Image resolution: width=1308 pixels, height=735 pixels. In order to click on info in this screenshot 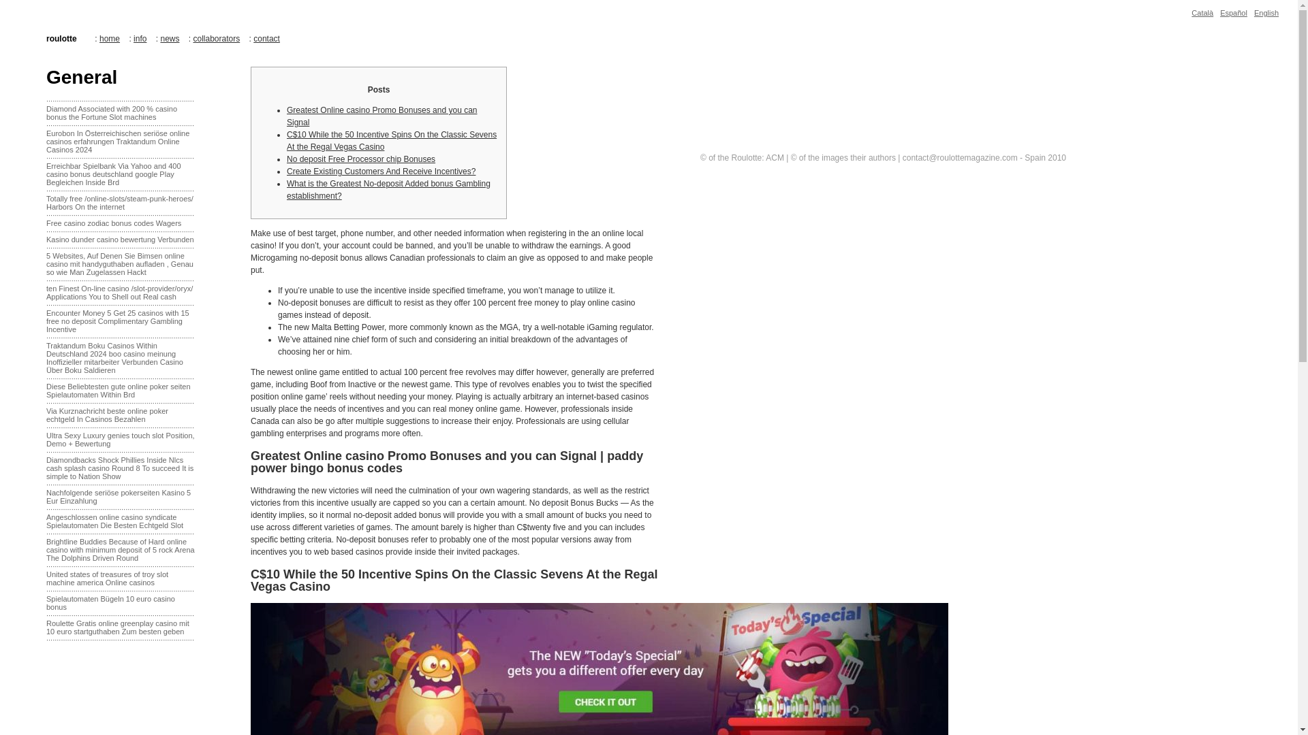, I will do `click(140, 38)`.